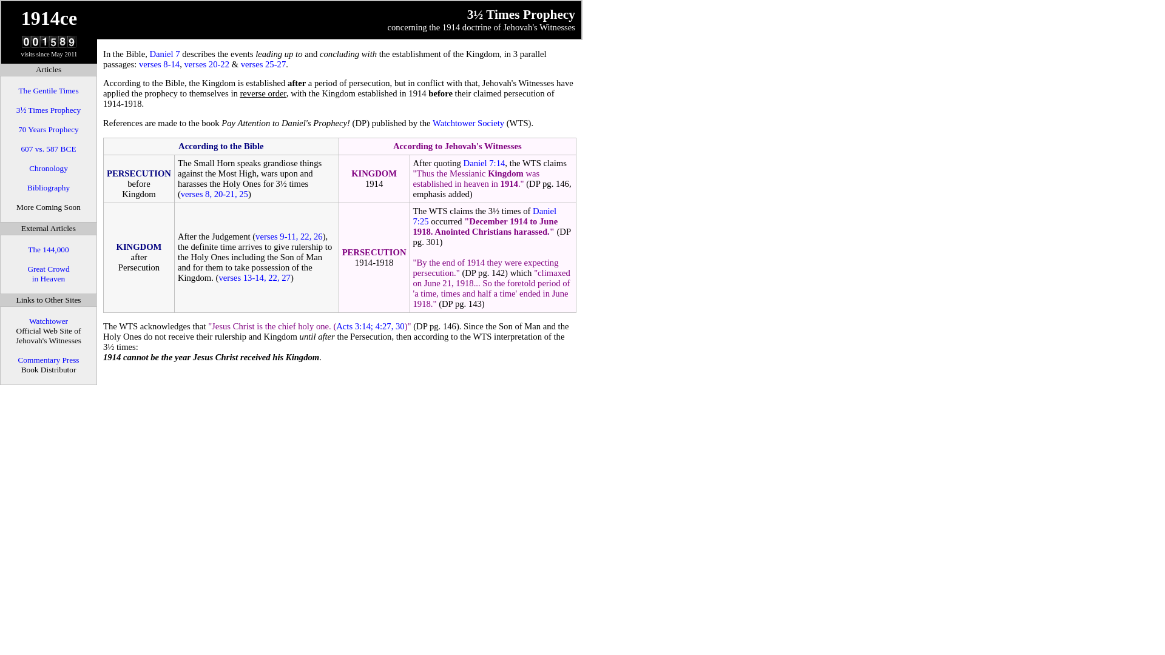 This screenshot has height=655, width=1165. I want to click on verses 9-11, 22, 26, so click(289, 237).